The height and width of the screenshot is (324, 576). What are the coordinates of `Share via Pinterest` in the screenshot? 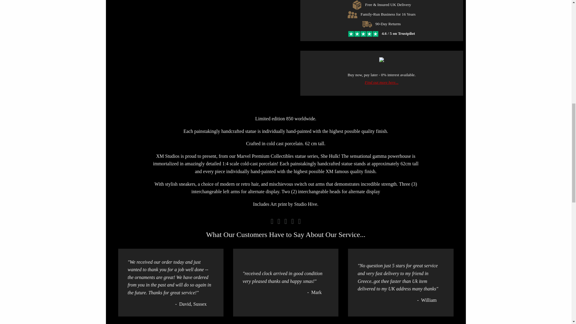 It's located at (293, 221).